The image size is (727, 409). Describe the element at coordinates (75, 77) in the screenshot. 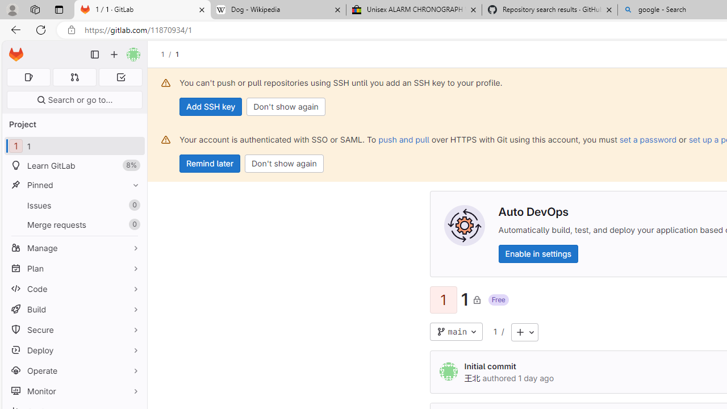

I see `Merge requests 0` at that location.